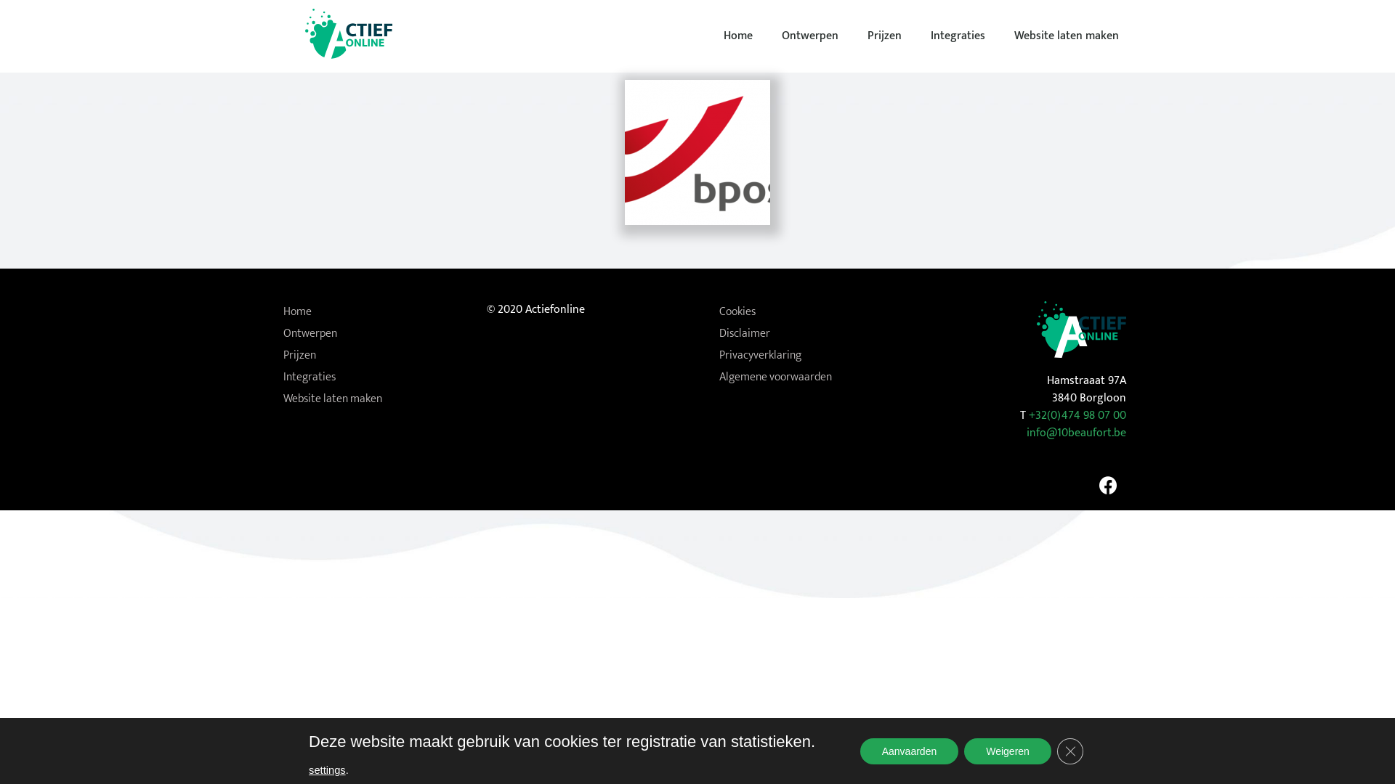 The height and width of the screenshot is (784, 1395). Describe the element at coordinates (1077, 433) in the screenshot. I see `info@10beaufort.be` at that location.